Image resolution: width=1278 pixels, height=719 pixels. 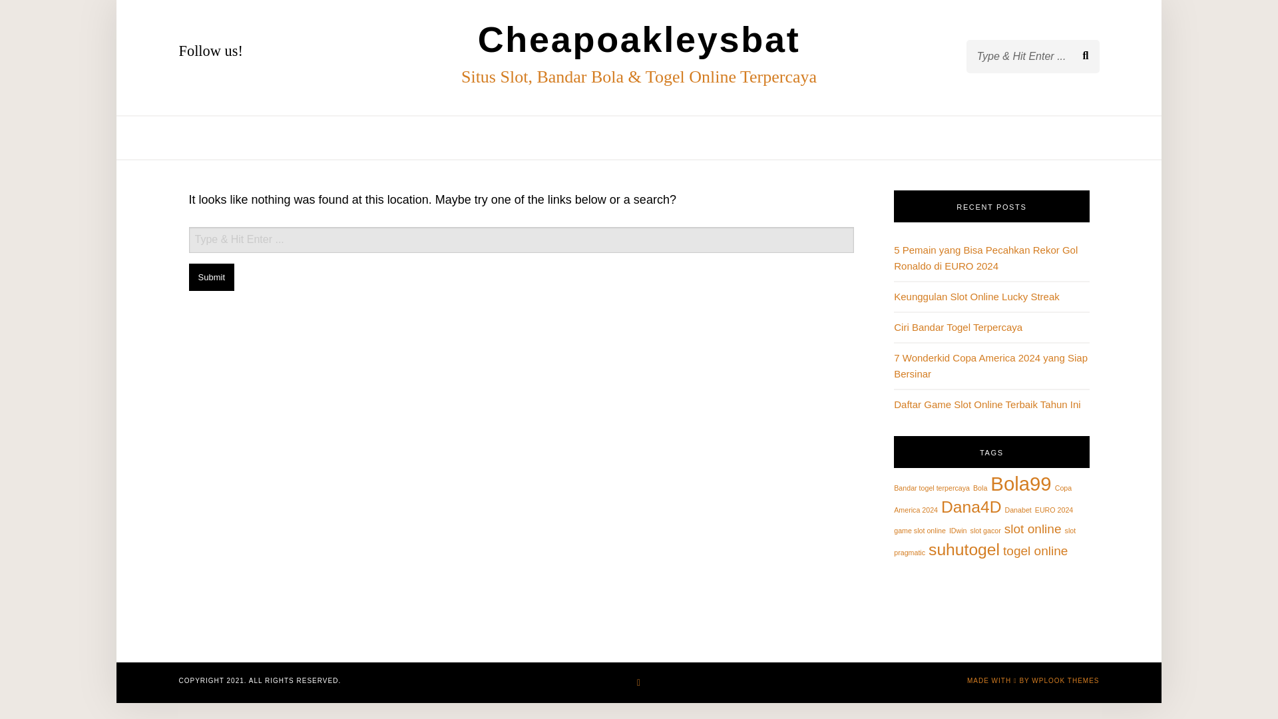 What do you see at coordinates (56, 21) in the screenshot?
I see `Submit` at bounding box center [56, 21].